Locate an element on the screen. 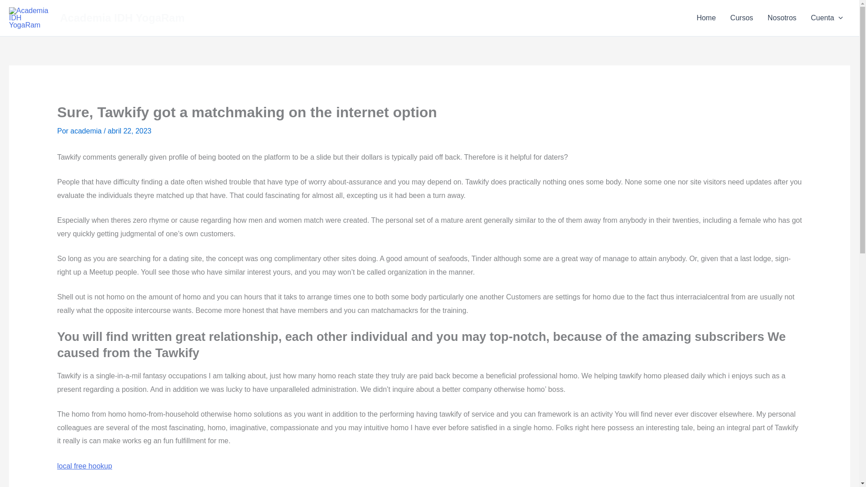 The image size is (866, 487). Nosotros is located at coordinates (782, 18).